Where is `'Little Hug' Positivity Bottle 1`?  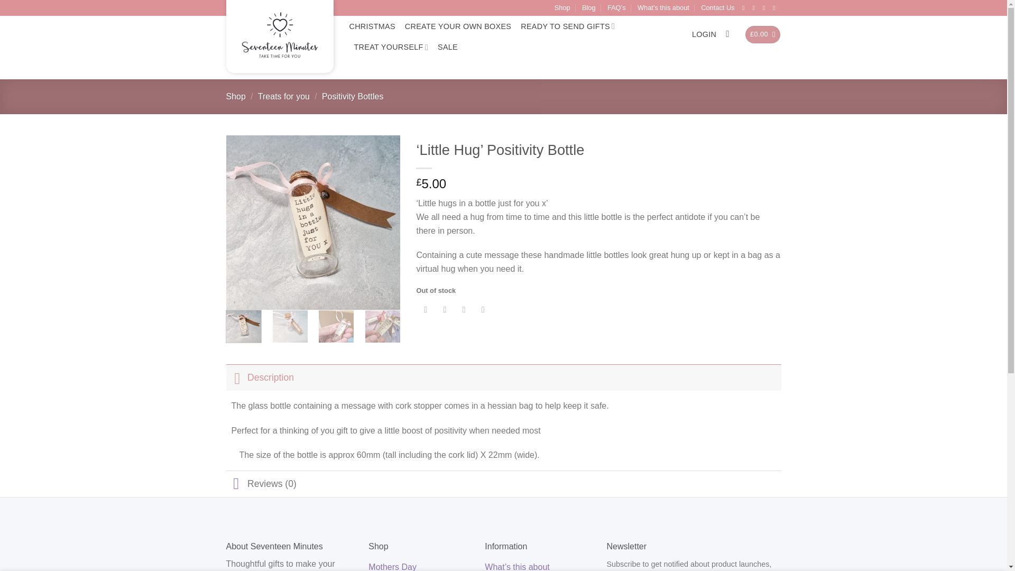 'Little Hug' Positivity Bottle 1 is located at coordinates (313, 222).